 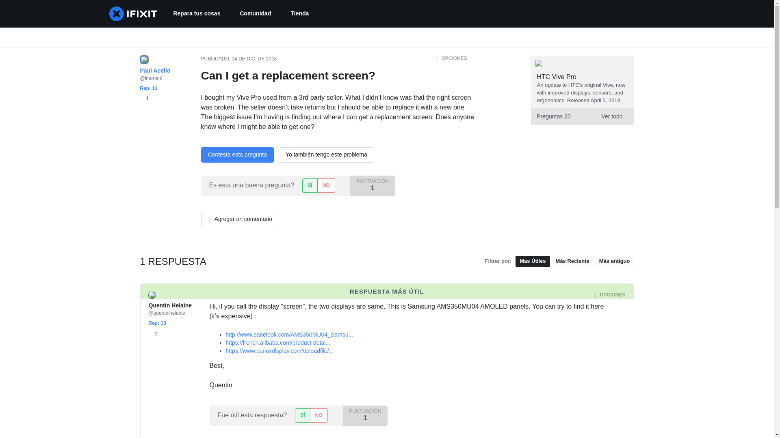 What do you see at coordinates (153, 333) in the screenshot?
I see `NO` at bounding box center [153, 333].